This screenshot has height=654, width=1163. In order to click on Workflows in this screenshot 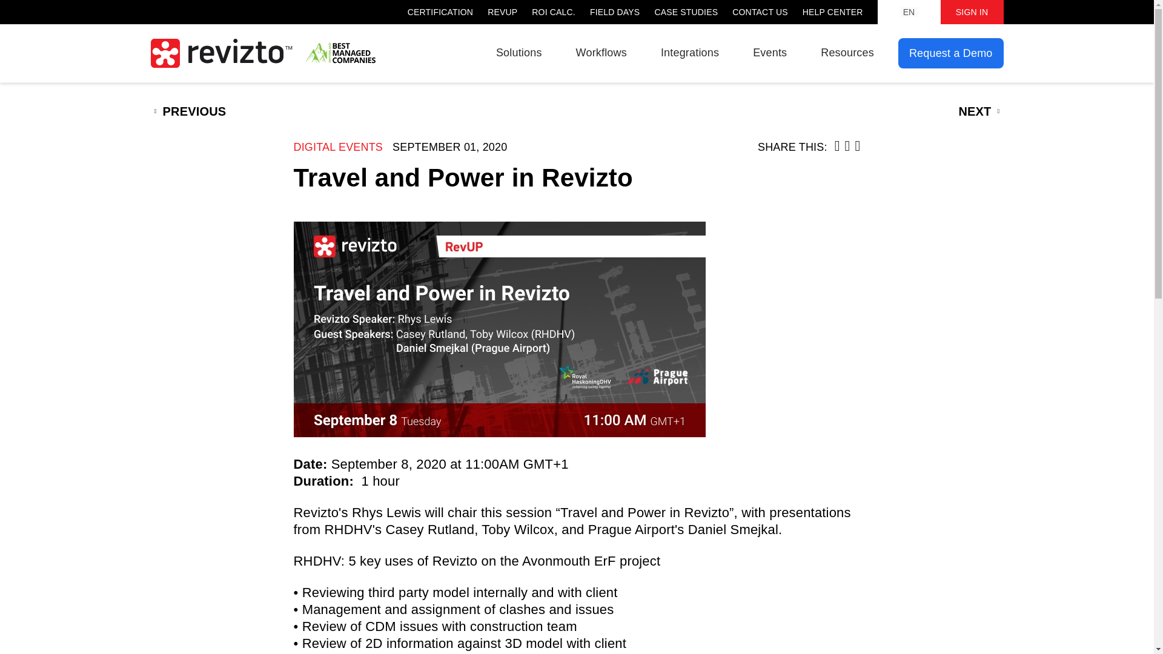, I will do `click(601, 52)`.